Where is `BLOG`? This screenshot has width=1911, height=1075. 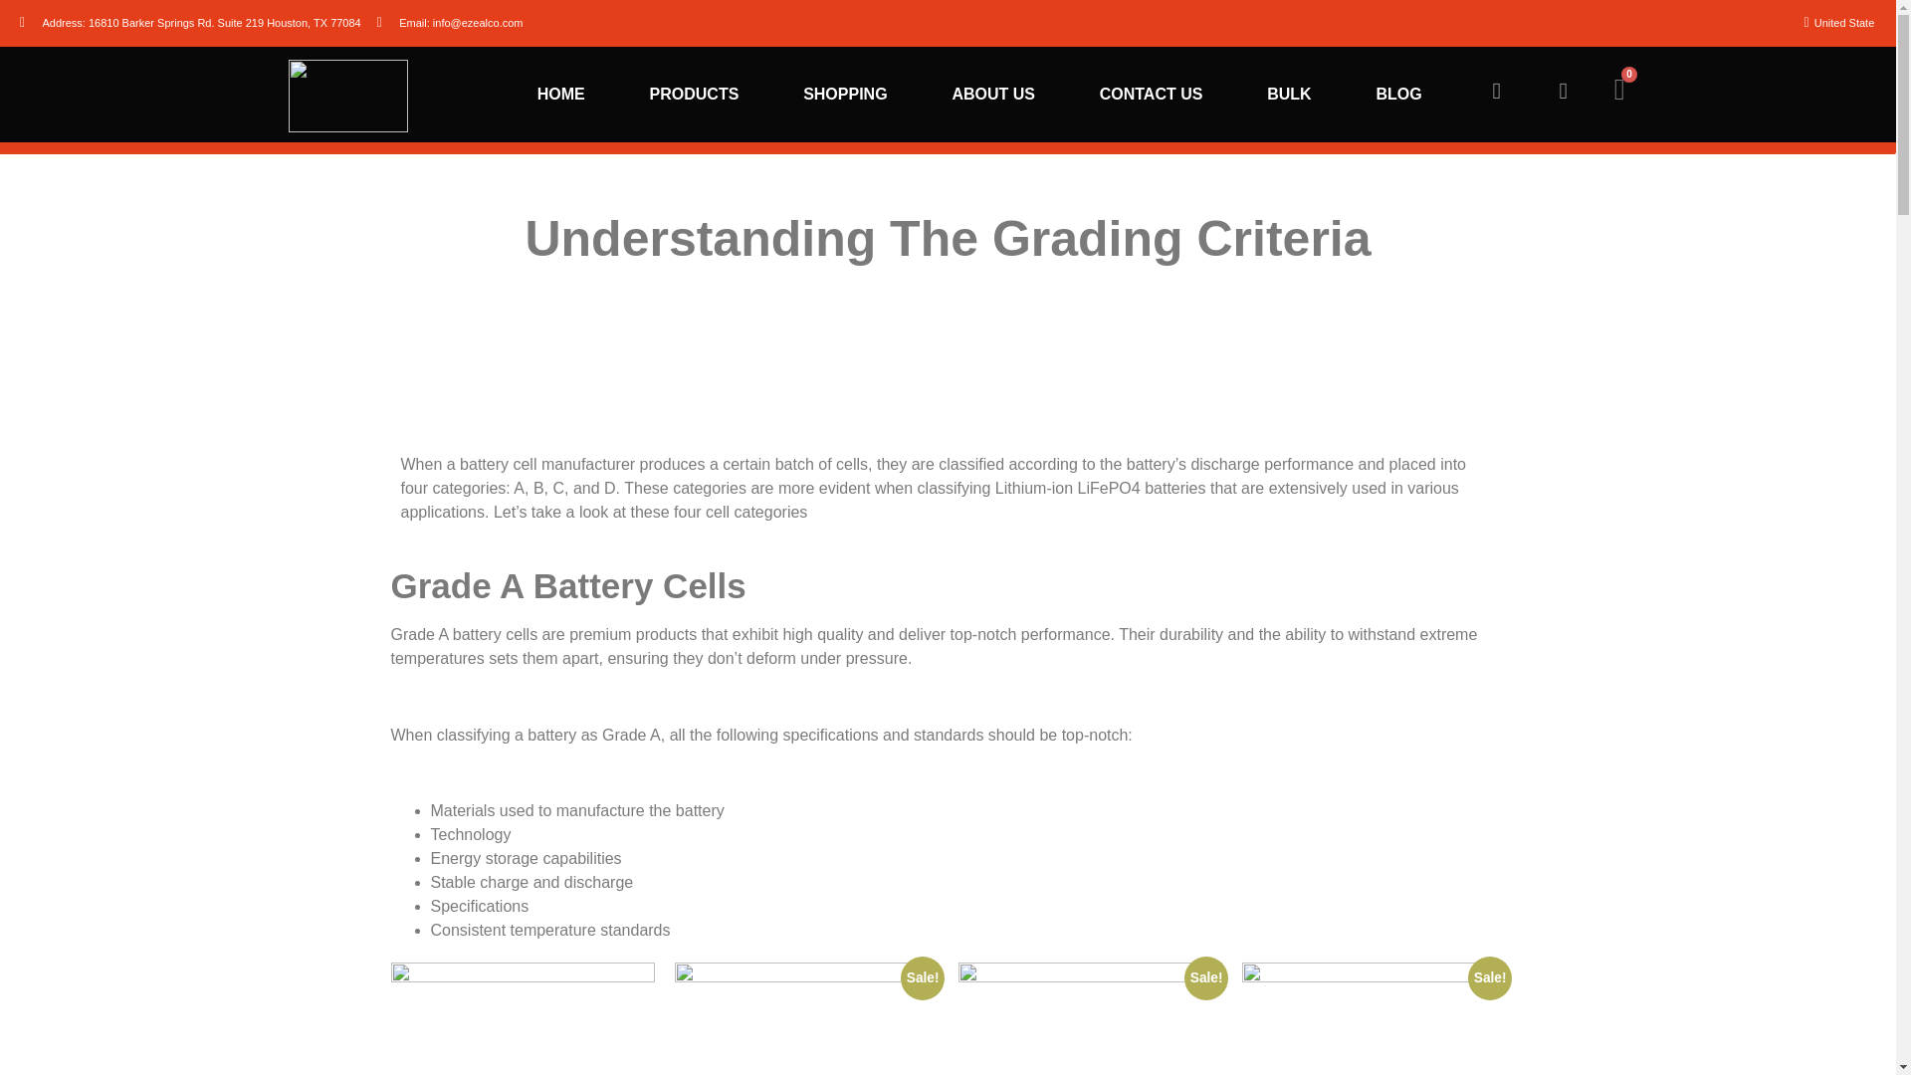 BLOG is located at coordinates (1398, 94).